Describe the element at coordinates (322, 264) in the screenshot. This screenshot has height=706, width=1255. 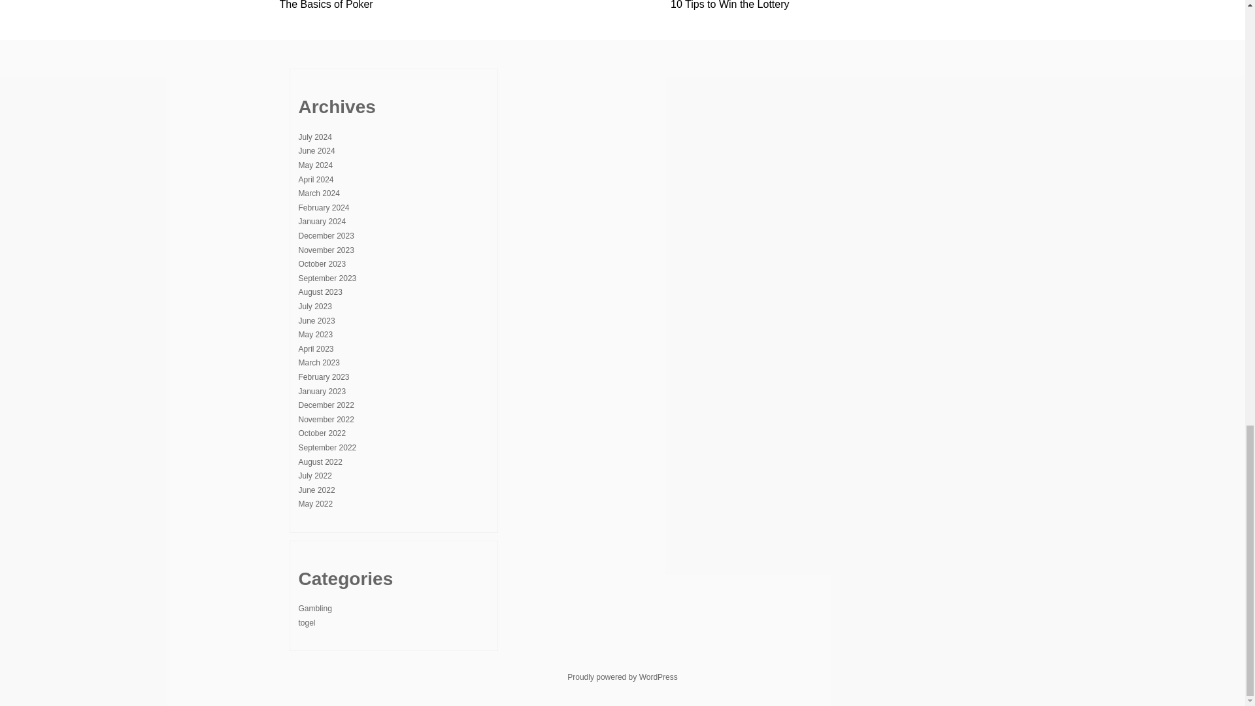
I see `October 2023` at that location.